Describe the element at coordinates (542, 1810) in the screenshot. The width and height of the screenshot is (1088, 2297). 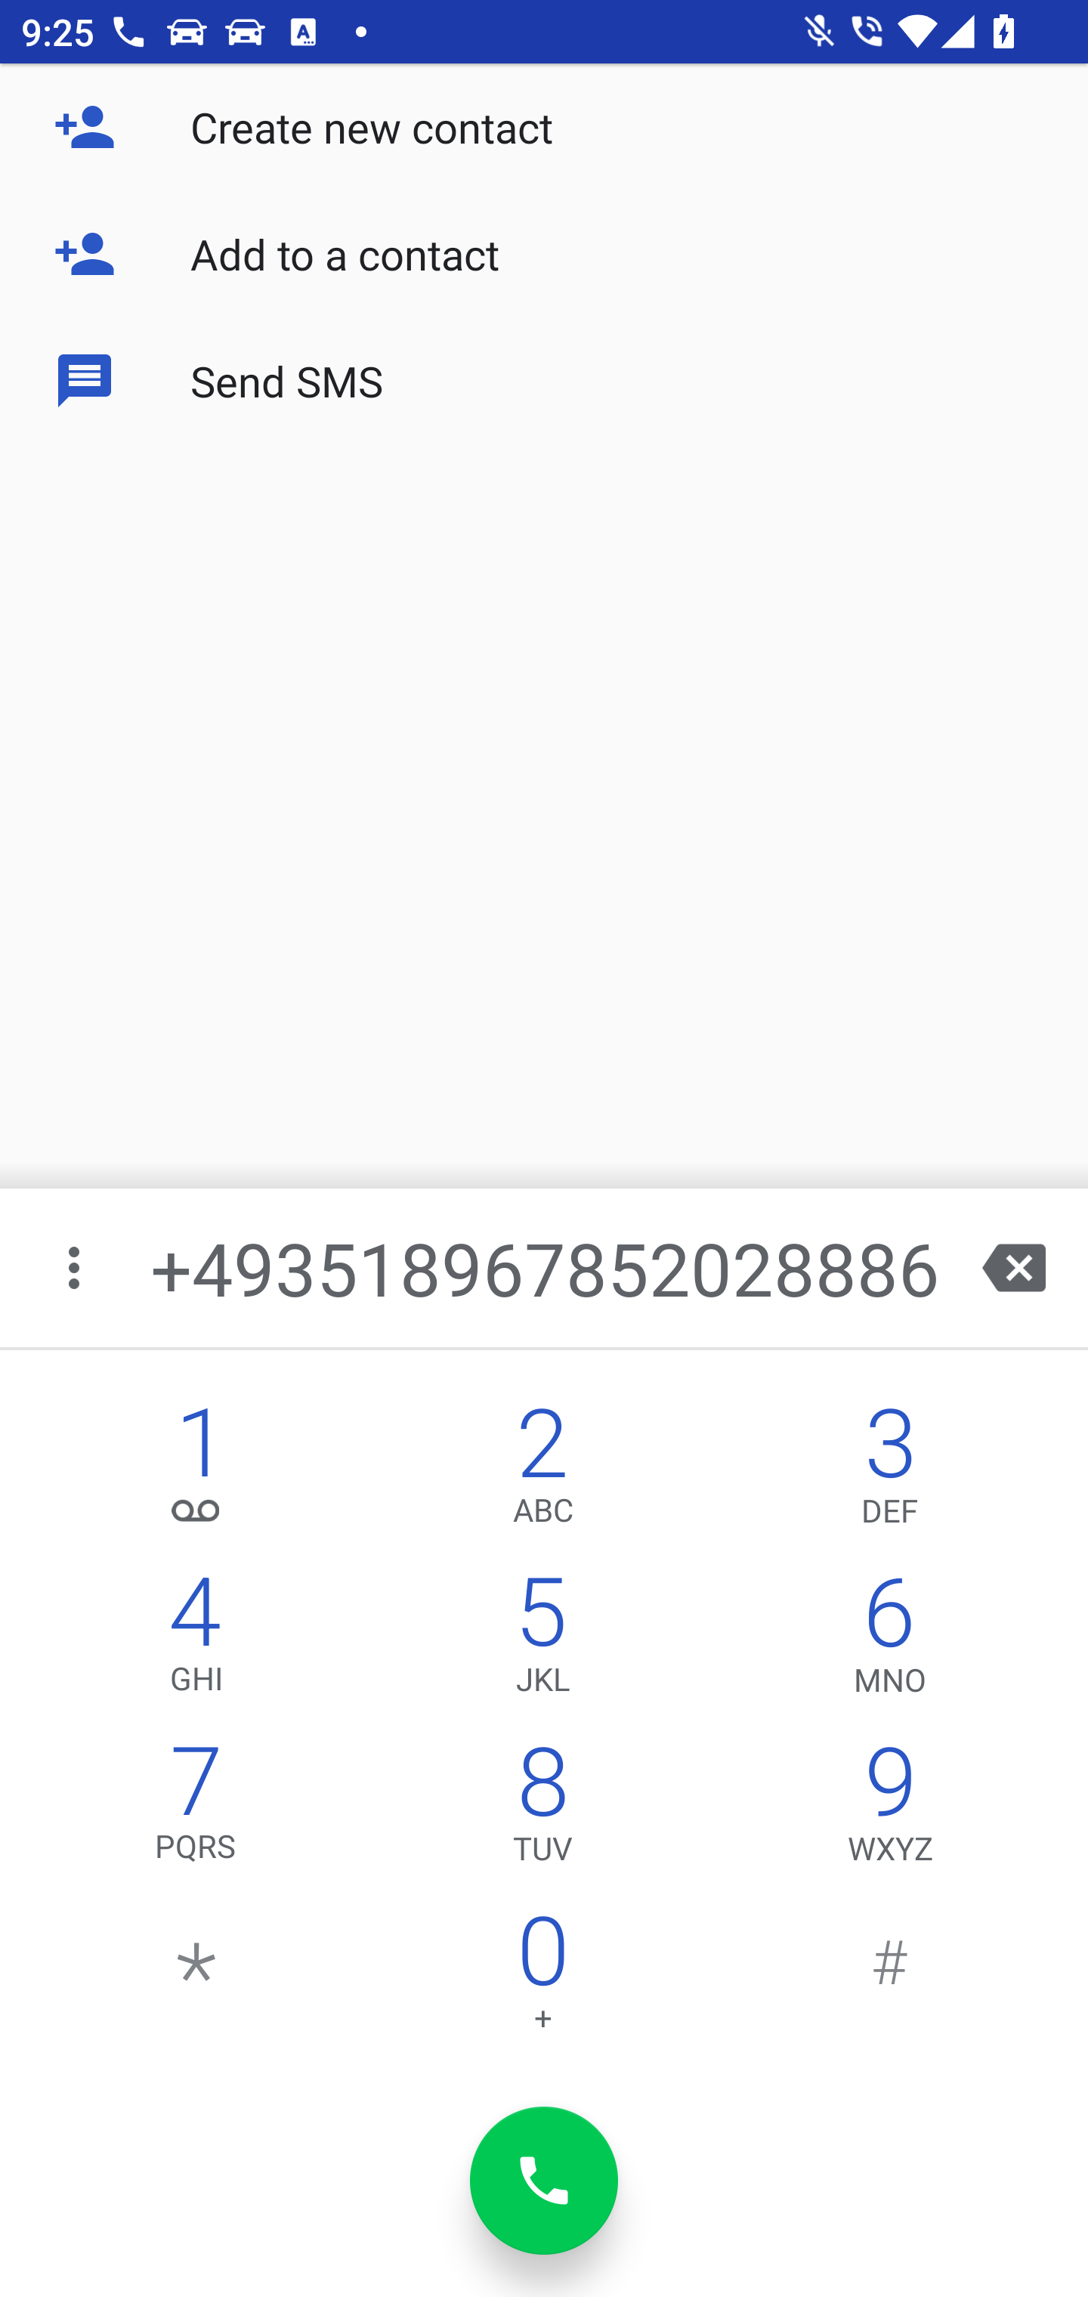
I see `8,TUV 8 TUV` at that location.